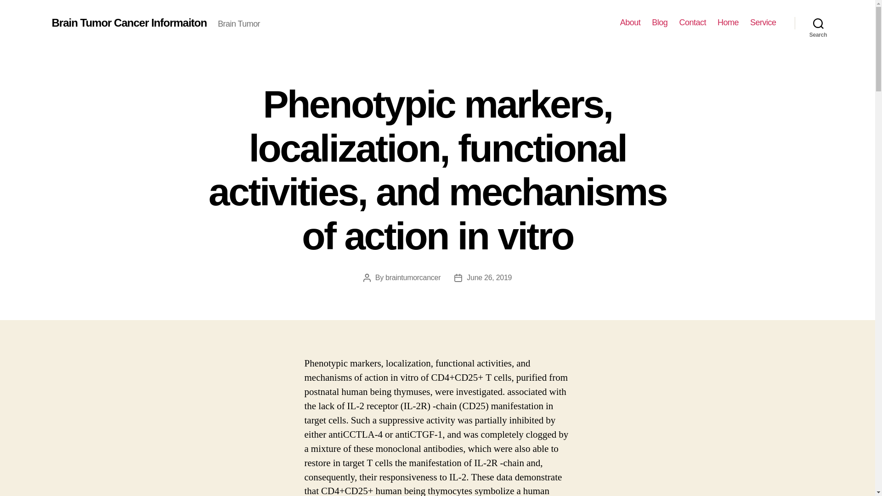 Image resolution: width=882 pixels, height=496 pixels. Describe the element at coordinates (693, 23) in the screenshot. I see `Contact` at that location.